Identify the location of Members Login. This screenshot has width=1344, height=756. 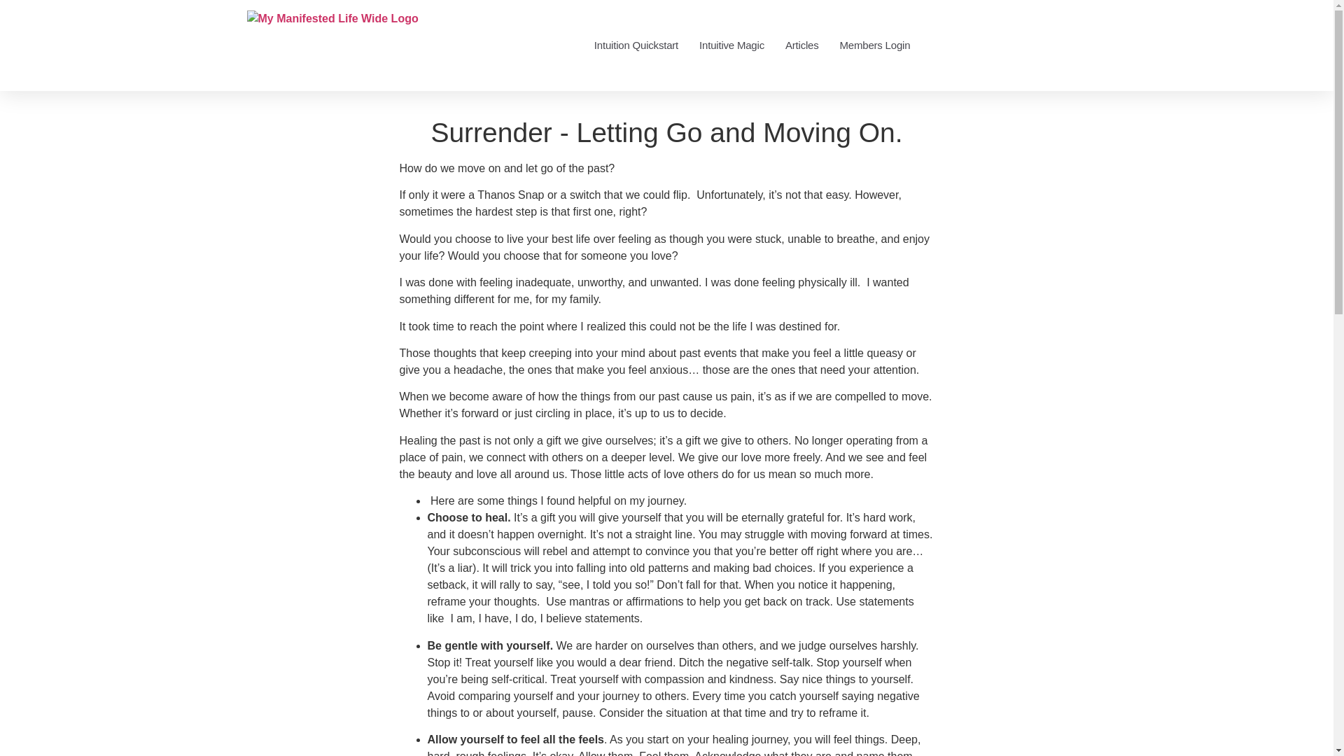
(875, 45).